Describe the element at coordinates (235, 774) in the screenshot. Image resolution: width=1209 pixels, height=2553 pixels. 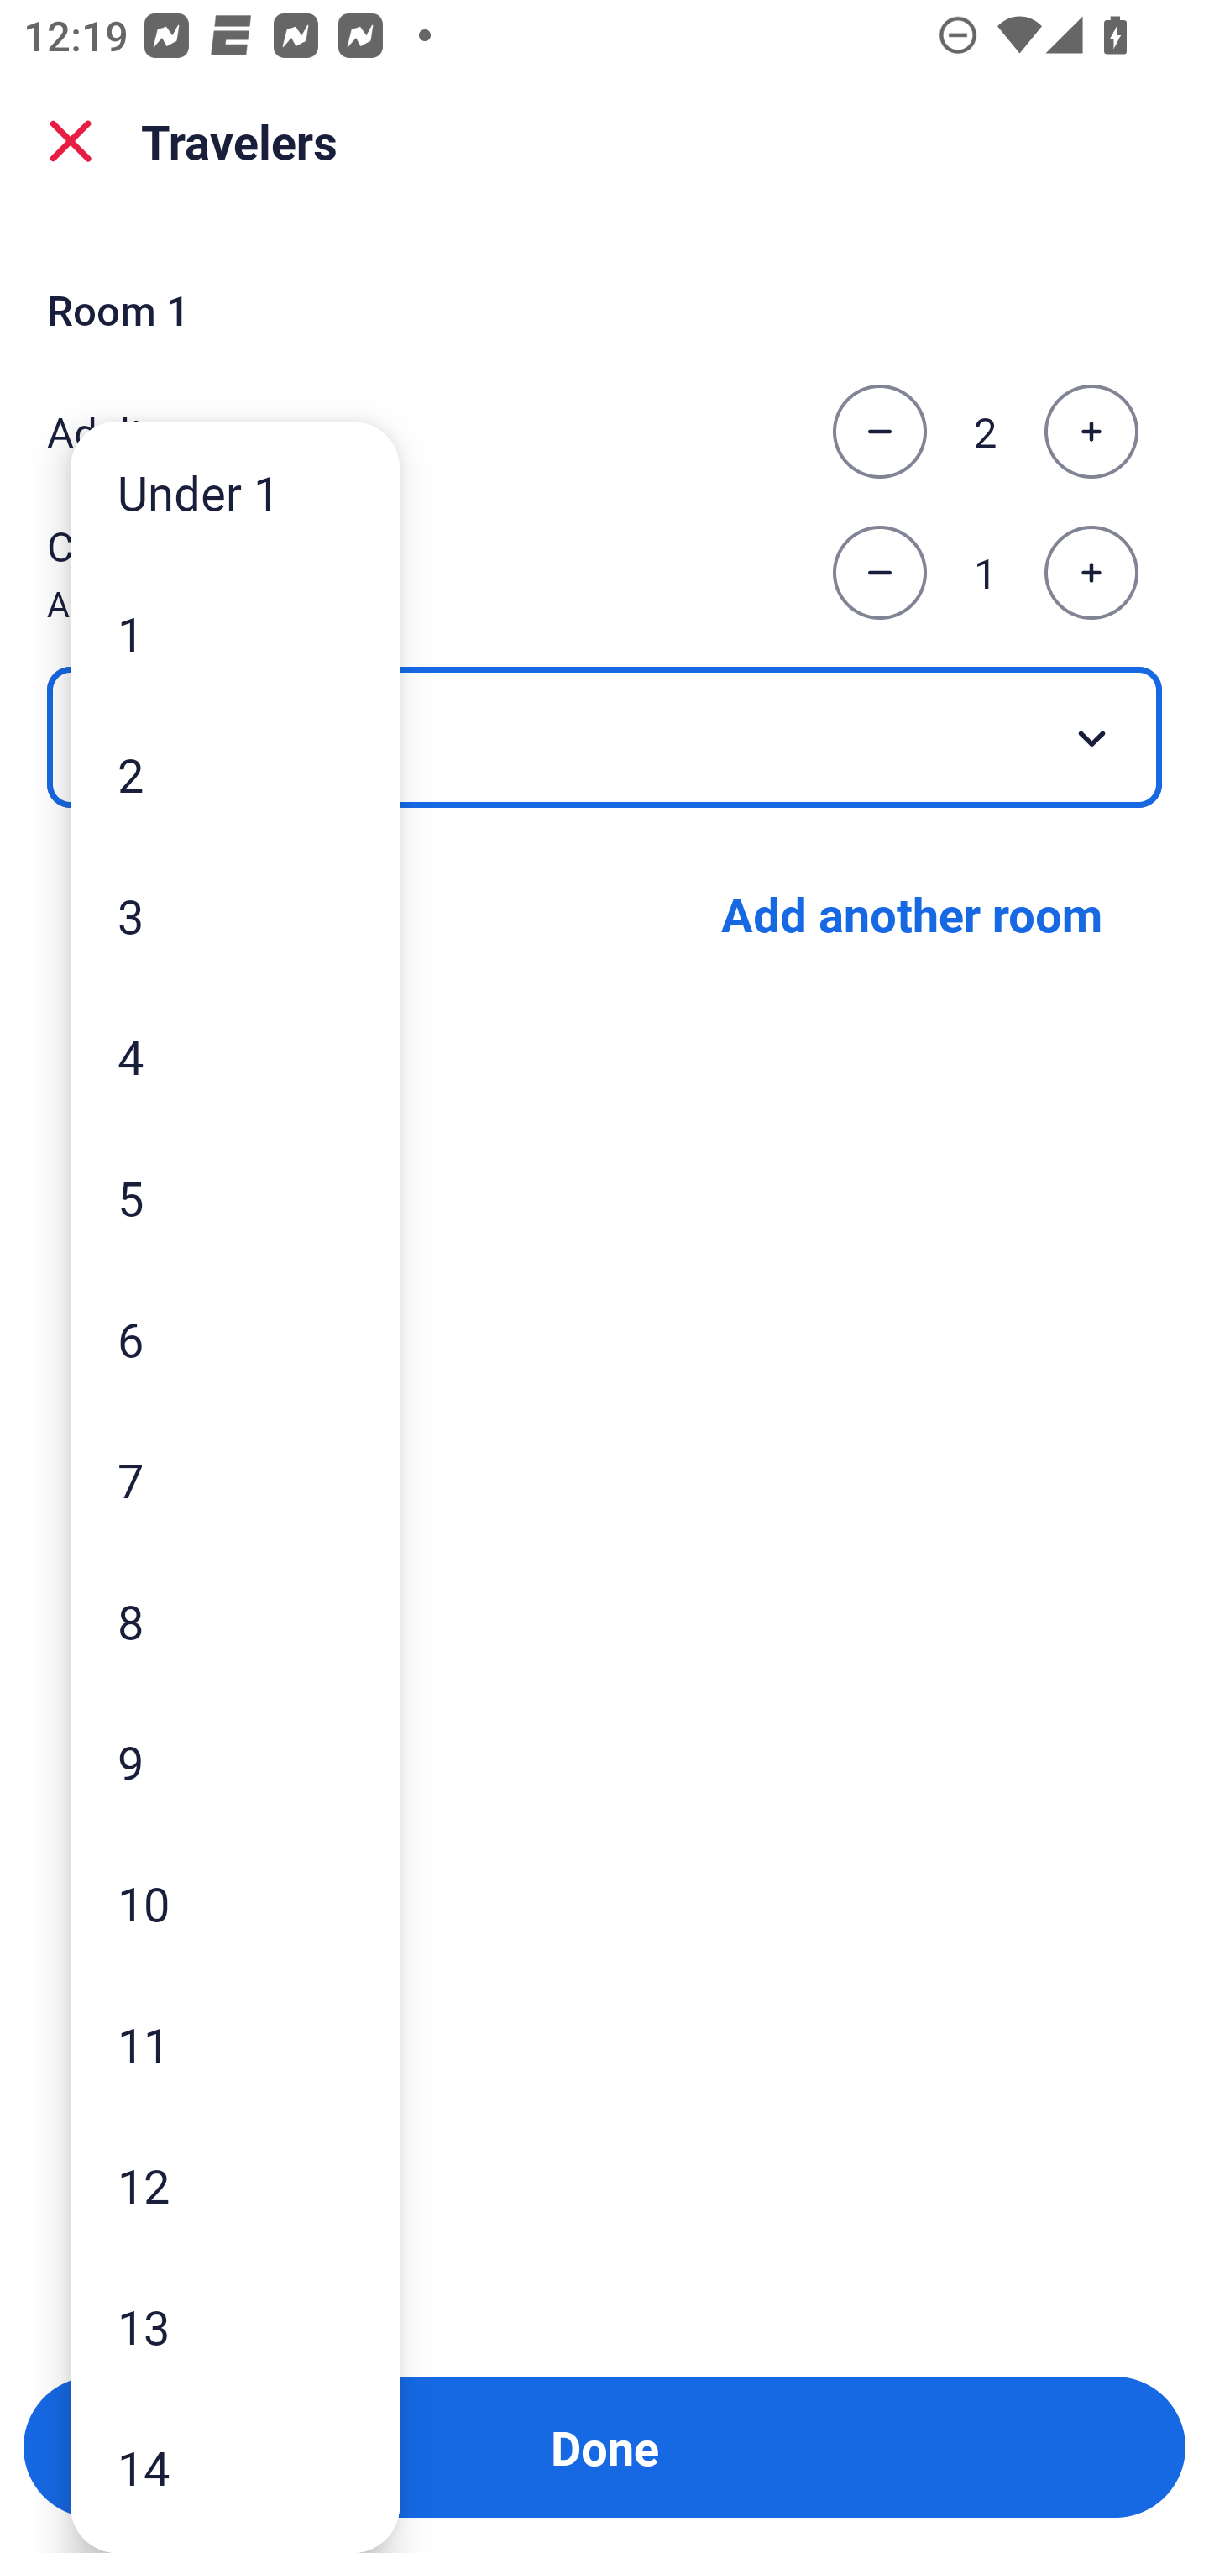
I see `2` at that location.